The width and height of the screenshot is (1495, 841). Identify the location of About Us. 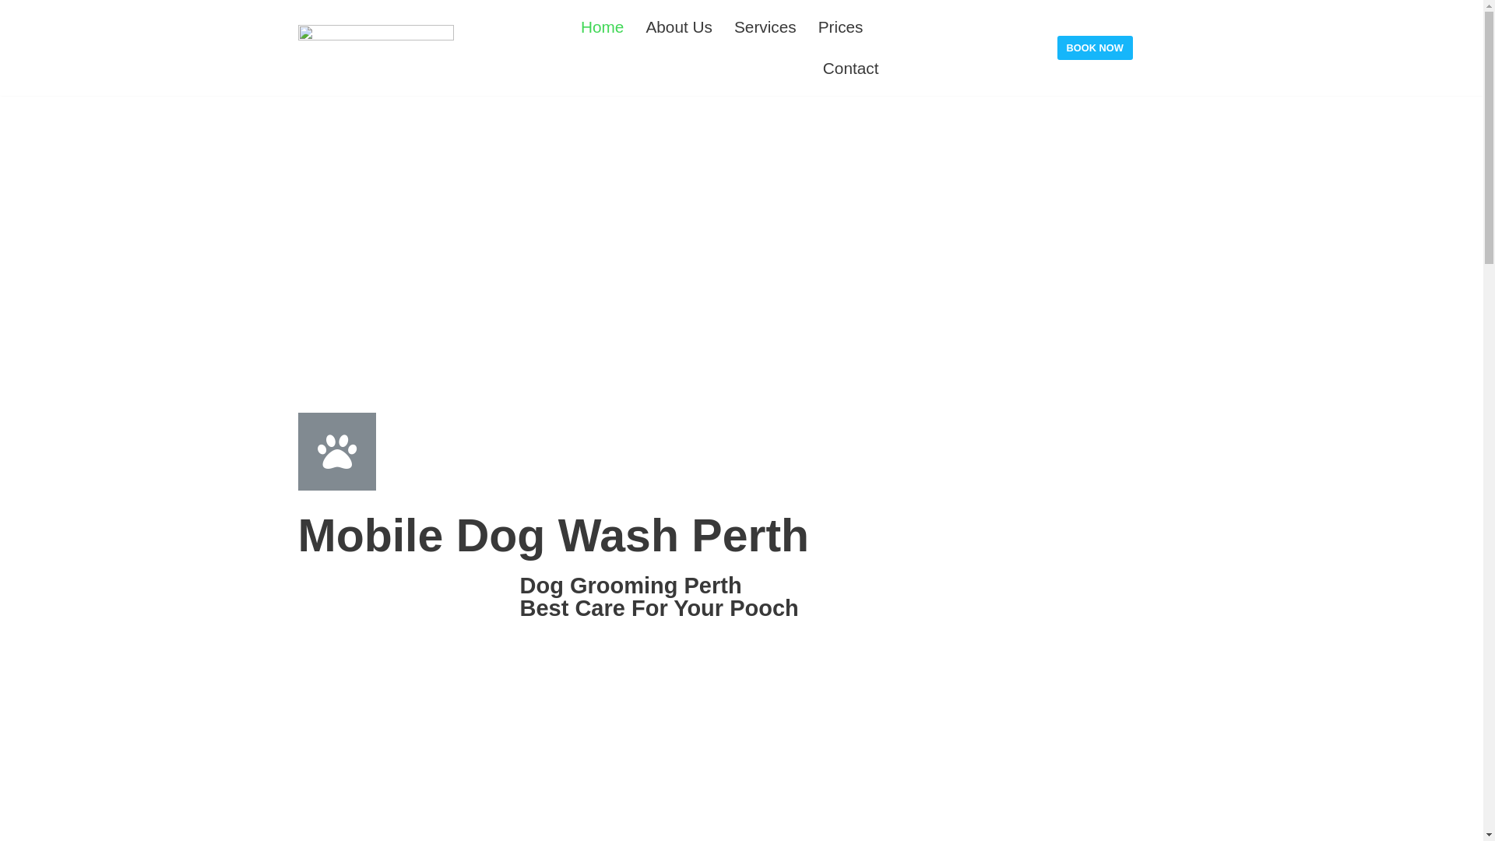
(679, 26).